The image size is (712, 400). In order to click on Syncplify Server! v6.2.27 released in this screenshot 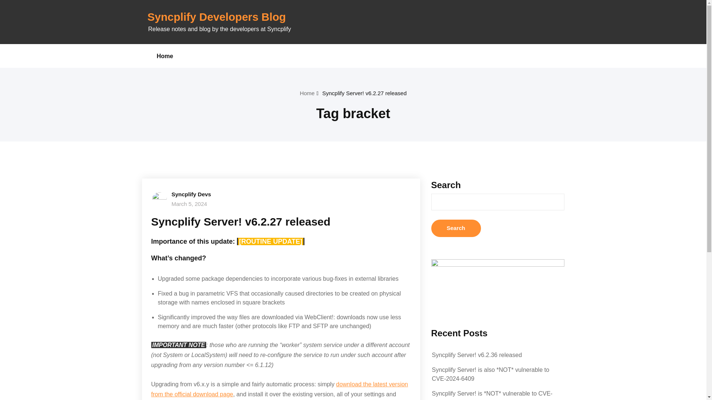, I will do `click(364, 93)`.